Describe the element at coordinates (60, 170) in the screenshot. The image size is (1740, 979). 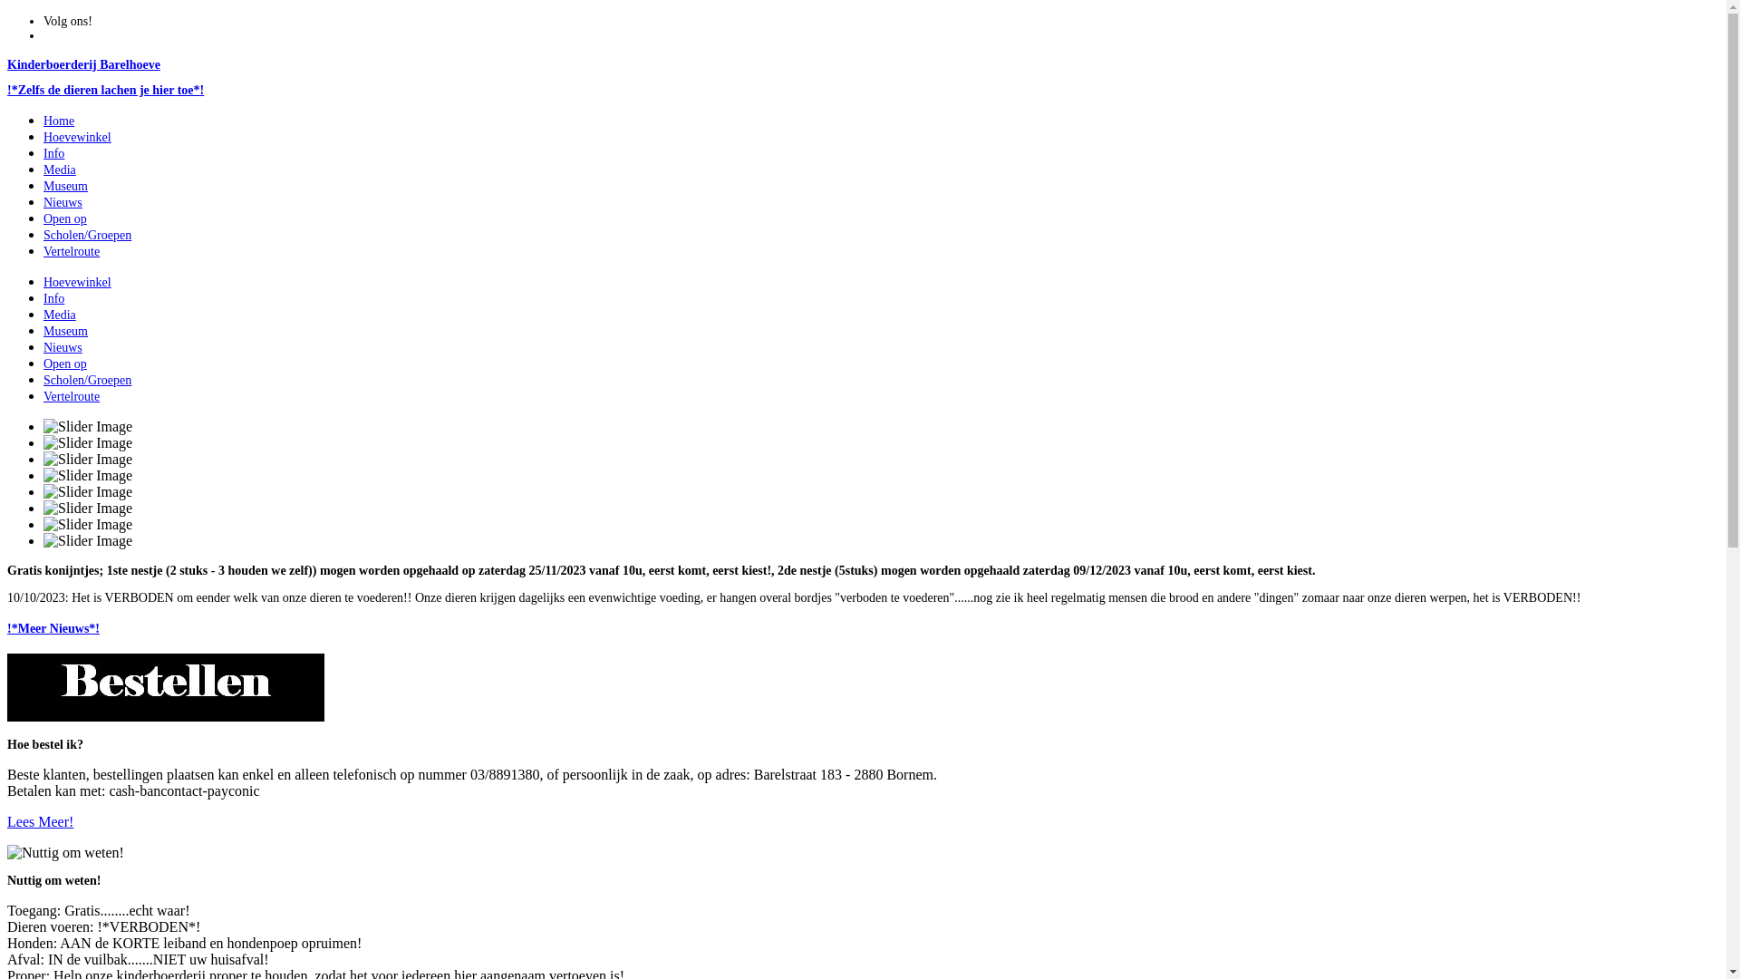
I see `Media` at that location.